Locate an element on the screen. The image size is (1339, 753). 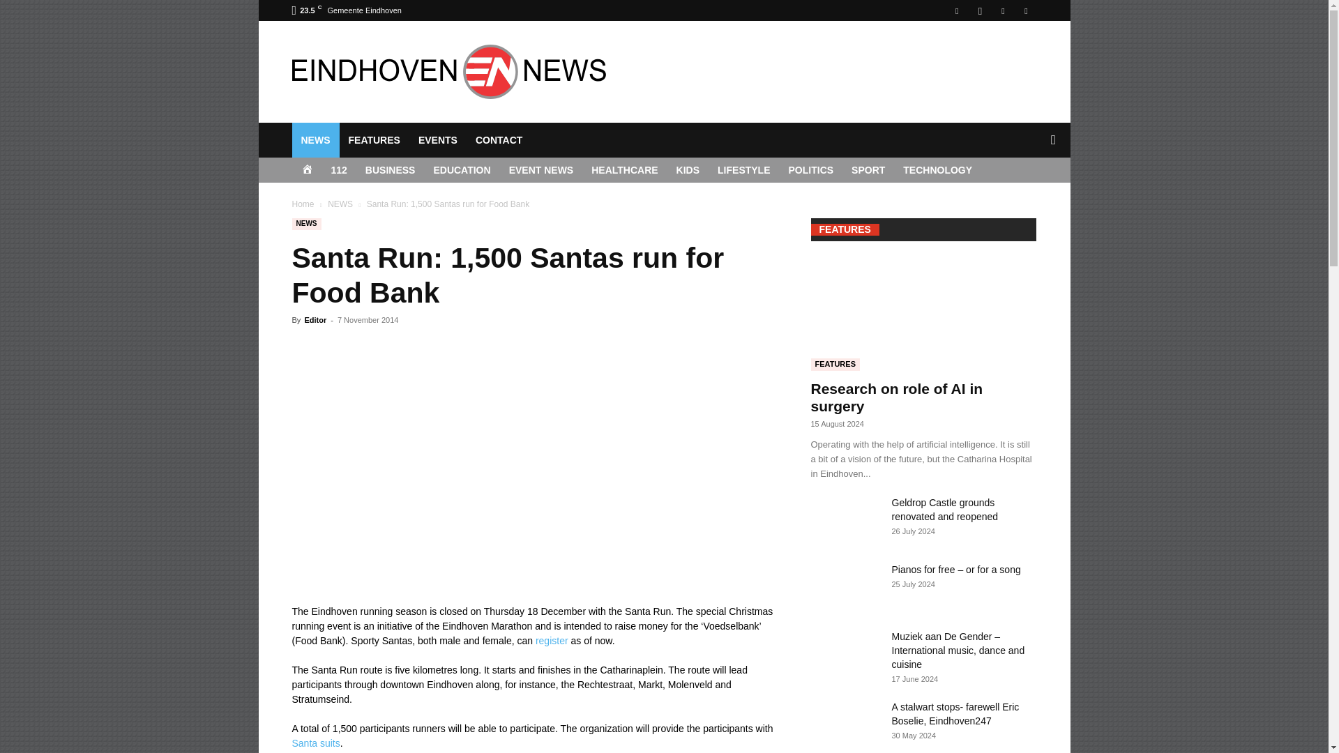
EVENTS is located at coordinates (438, 139).